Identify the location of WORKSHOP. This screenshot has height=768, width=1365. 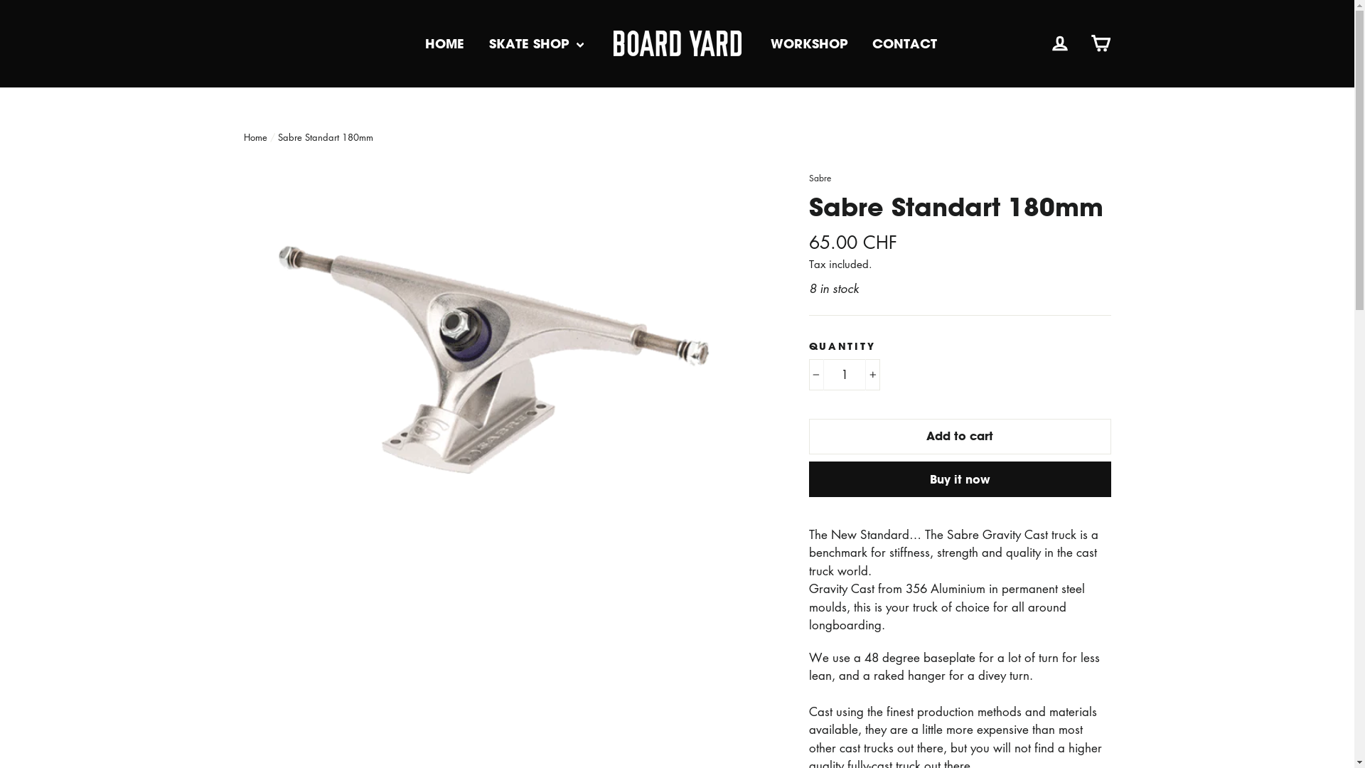
(809, 44).